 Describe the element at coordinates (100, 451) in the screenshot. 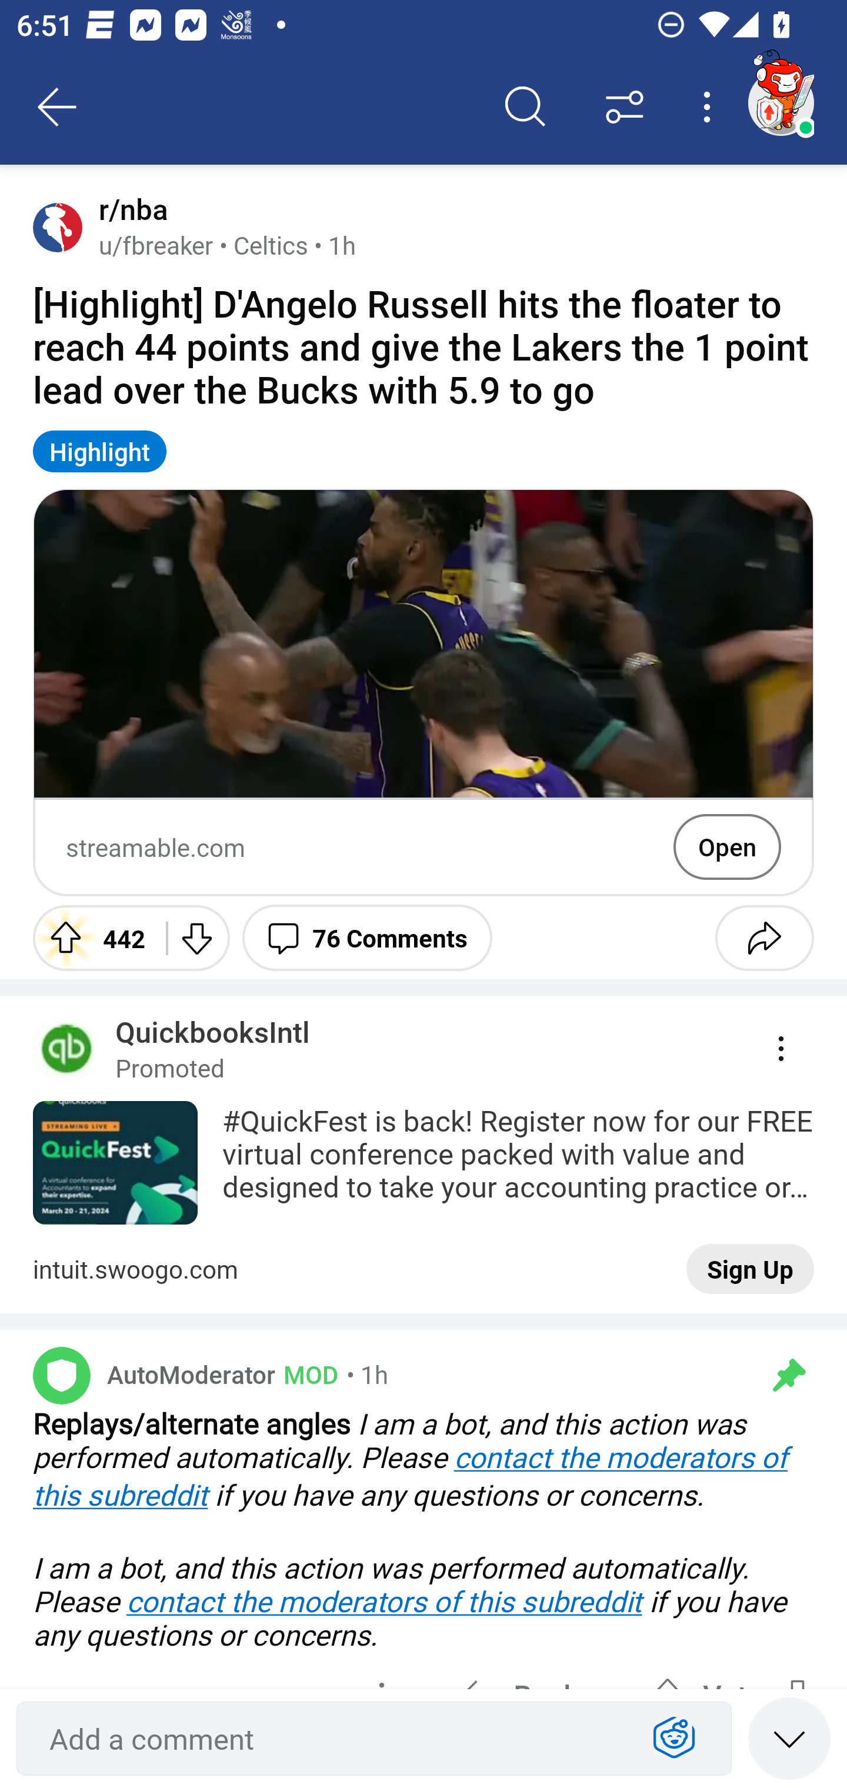

I see `Highlight` at that location.